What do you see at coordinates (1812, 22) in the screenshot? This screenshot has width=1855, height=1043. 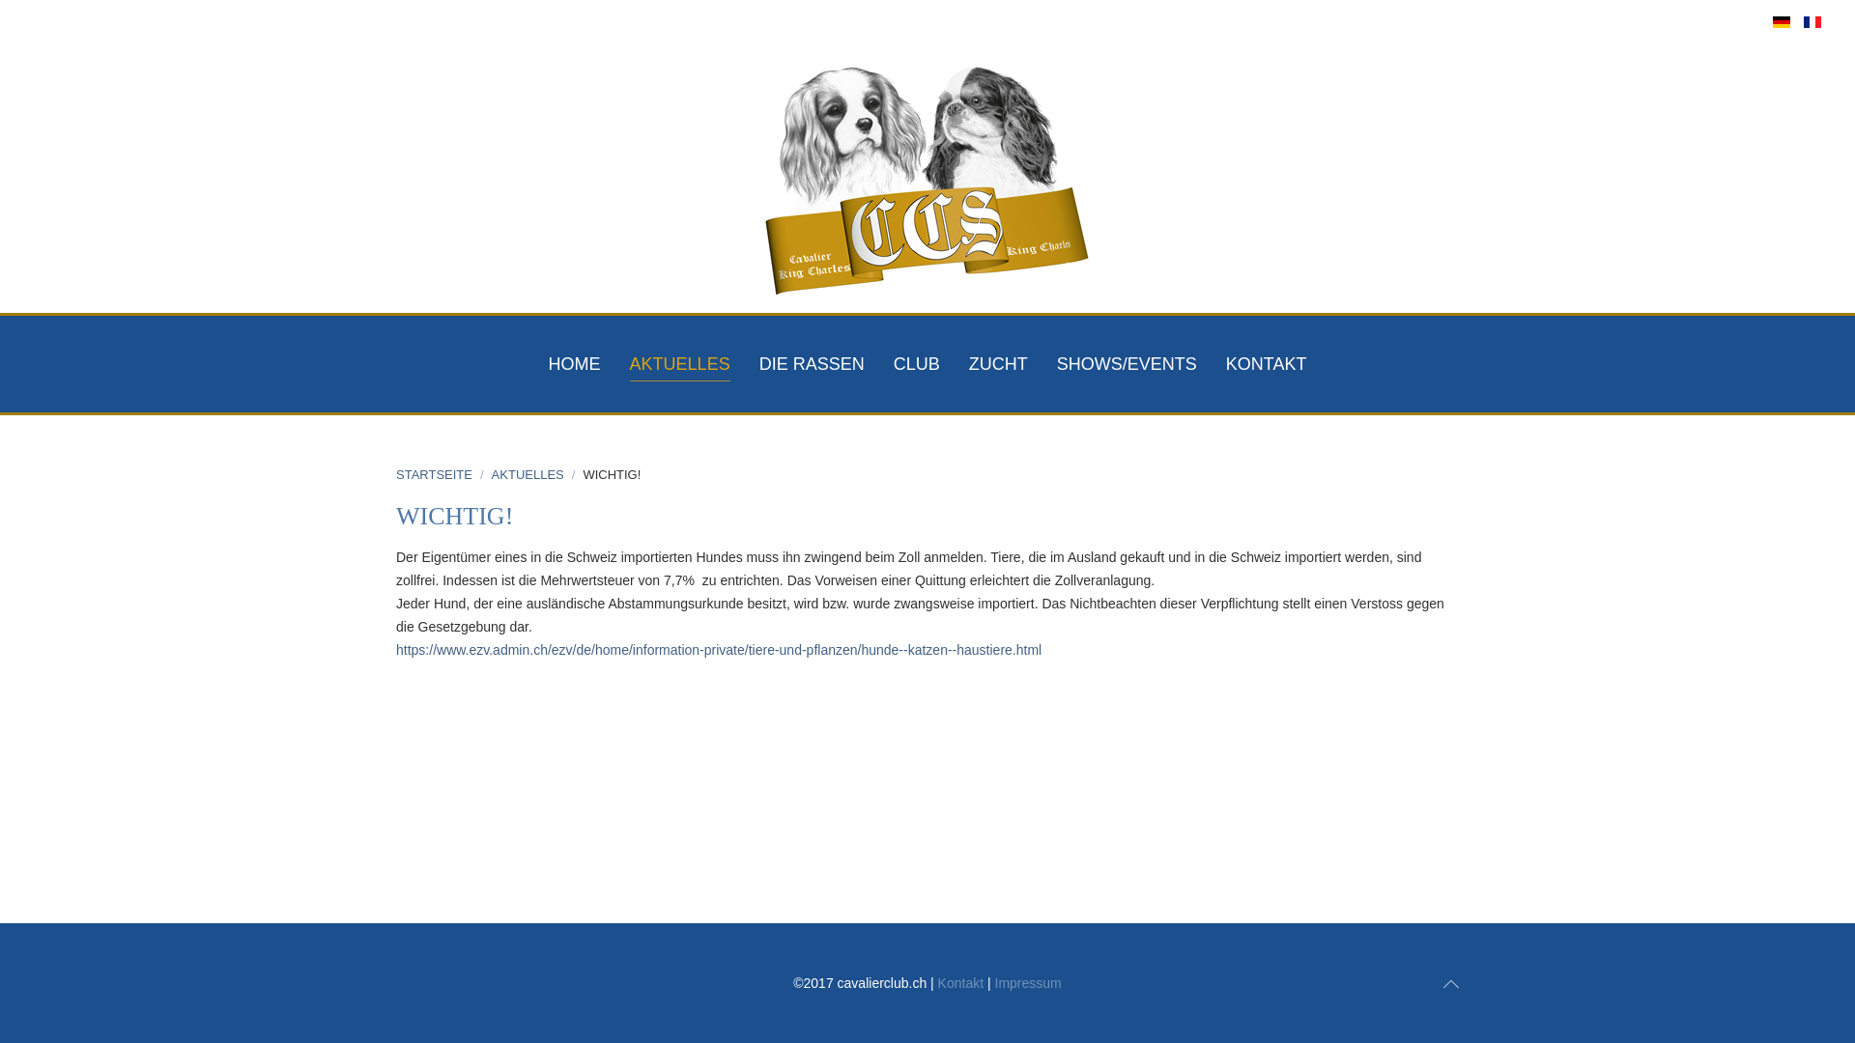 I see `fr-FR` at bounding box center [1812, 22].